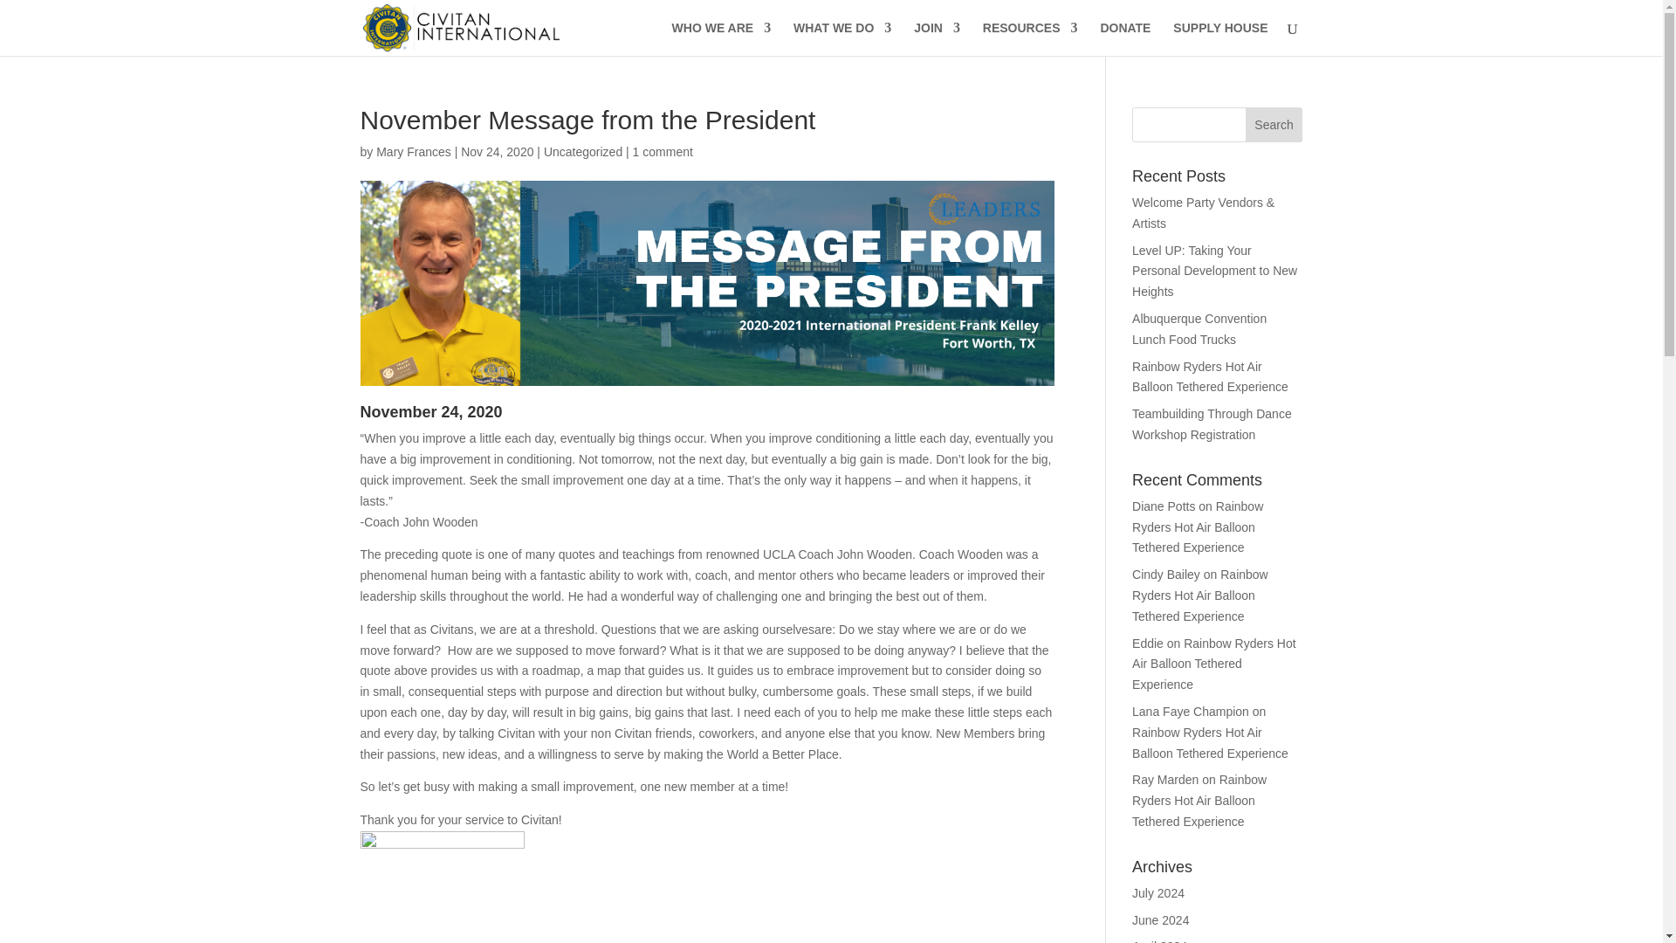 The width and height of the screenshot is (1676, 943). I want to click on WHO WE ARE, so click(721, 38).